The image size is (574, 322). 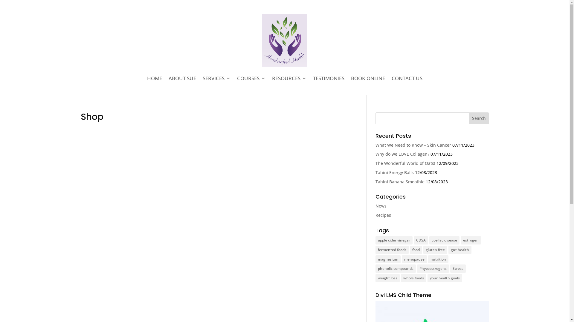 I want to click on fermented foods, so click(x=392, y=250).